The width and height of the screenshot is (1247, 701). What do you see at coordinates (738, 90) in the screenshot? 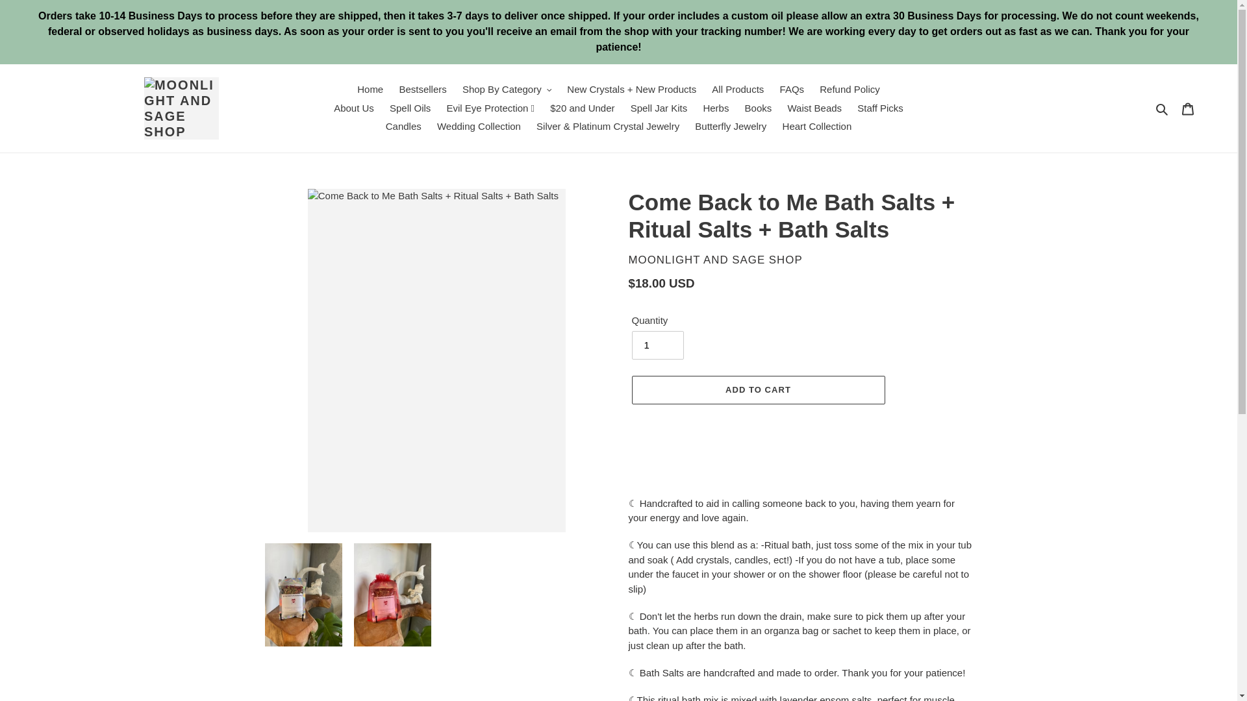
I see `All Products` at bounding box center [738, 90].